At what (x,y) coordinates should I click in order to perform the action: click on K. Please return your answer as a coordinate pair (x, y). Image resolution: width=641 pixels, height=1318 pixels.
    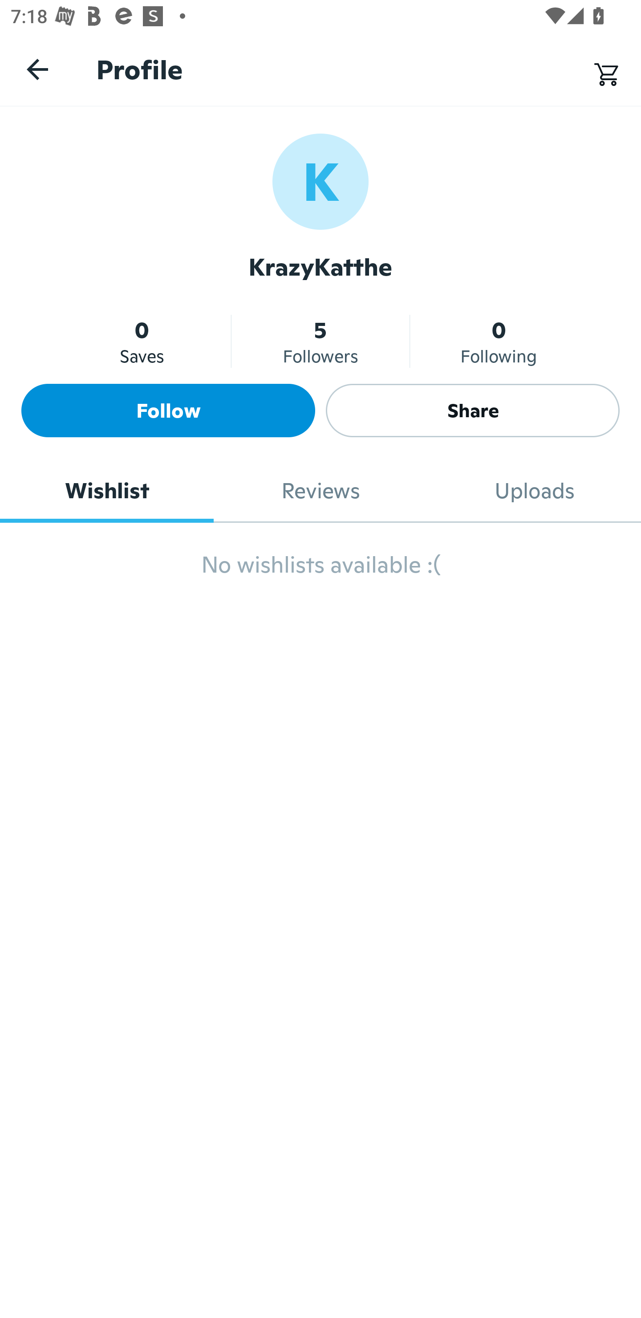
    Looking at the image, I should click on (320, 181).